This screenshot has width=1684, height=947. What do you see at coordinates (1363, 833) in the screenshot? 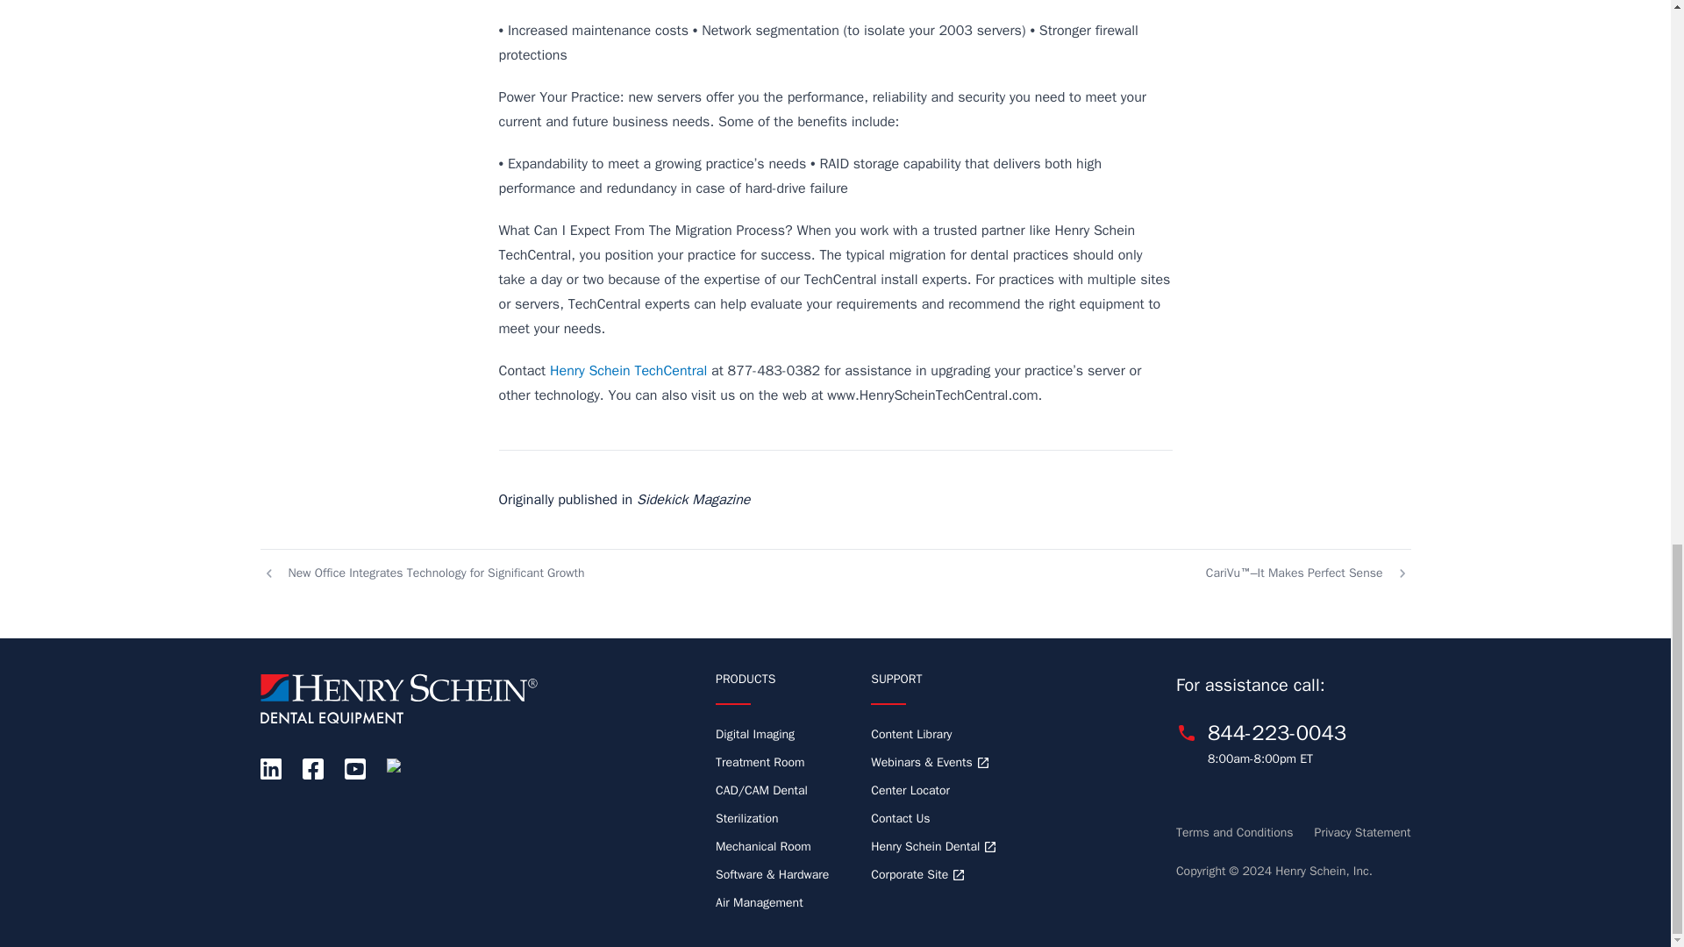
I see `Privacy Statement` at bounding box center [1363, 833].